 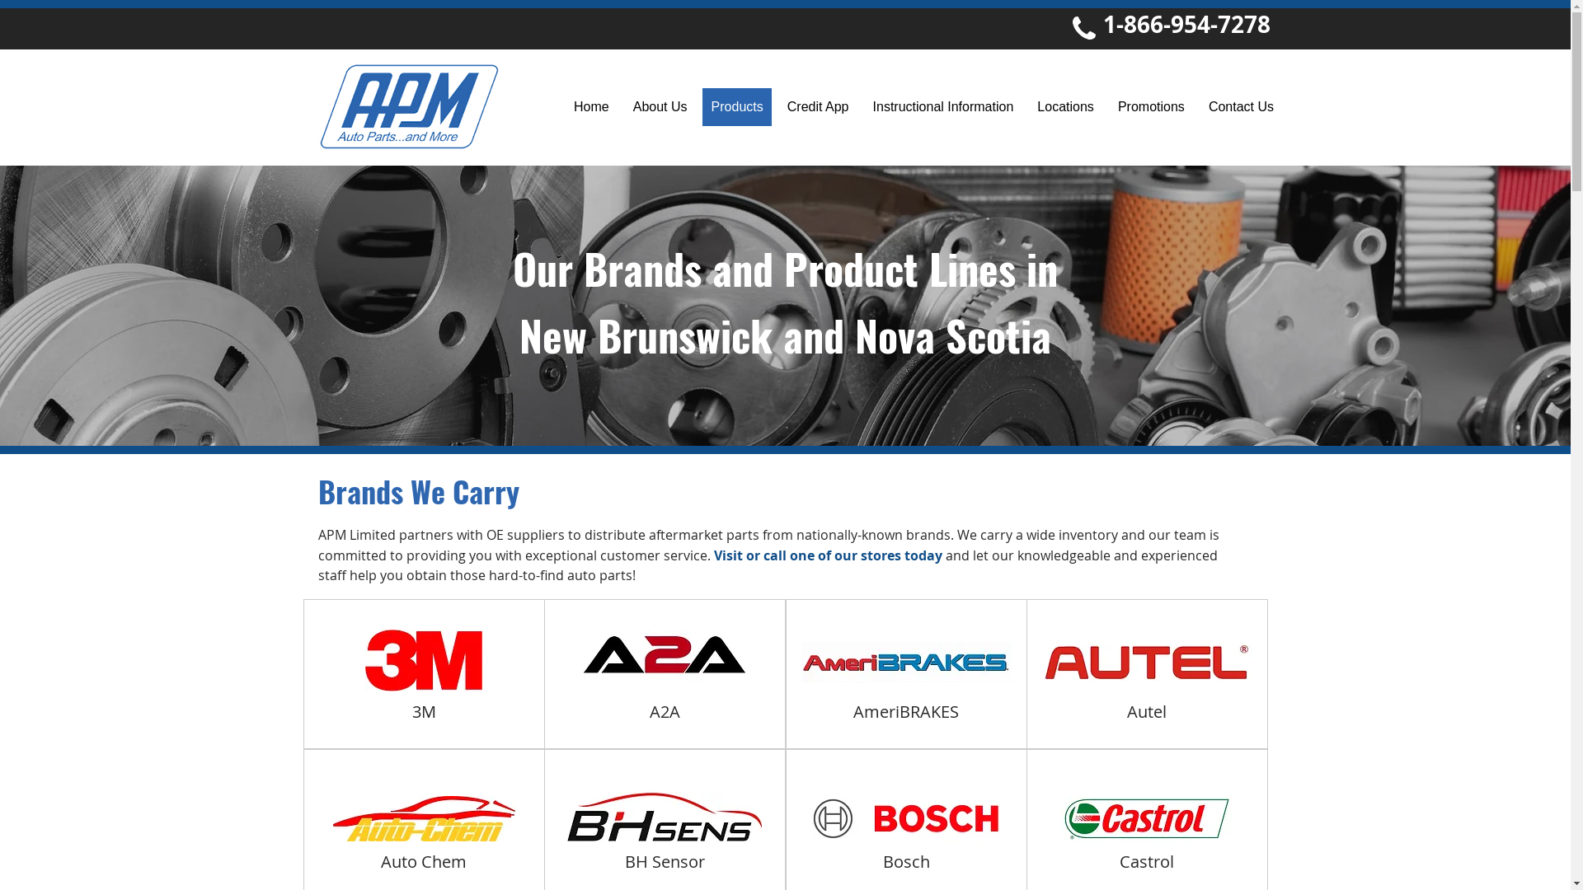 What do you see at coordinates (818, 107) in the screenshot?
I see `Credit App` at bounding box center [818, 107].